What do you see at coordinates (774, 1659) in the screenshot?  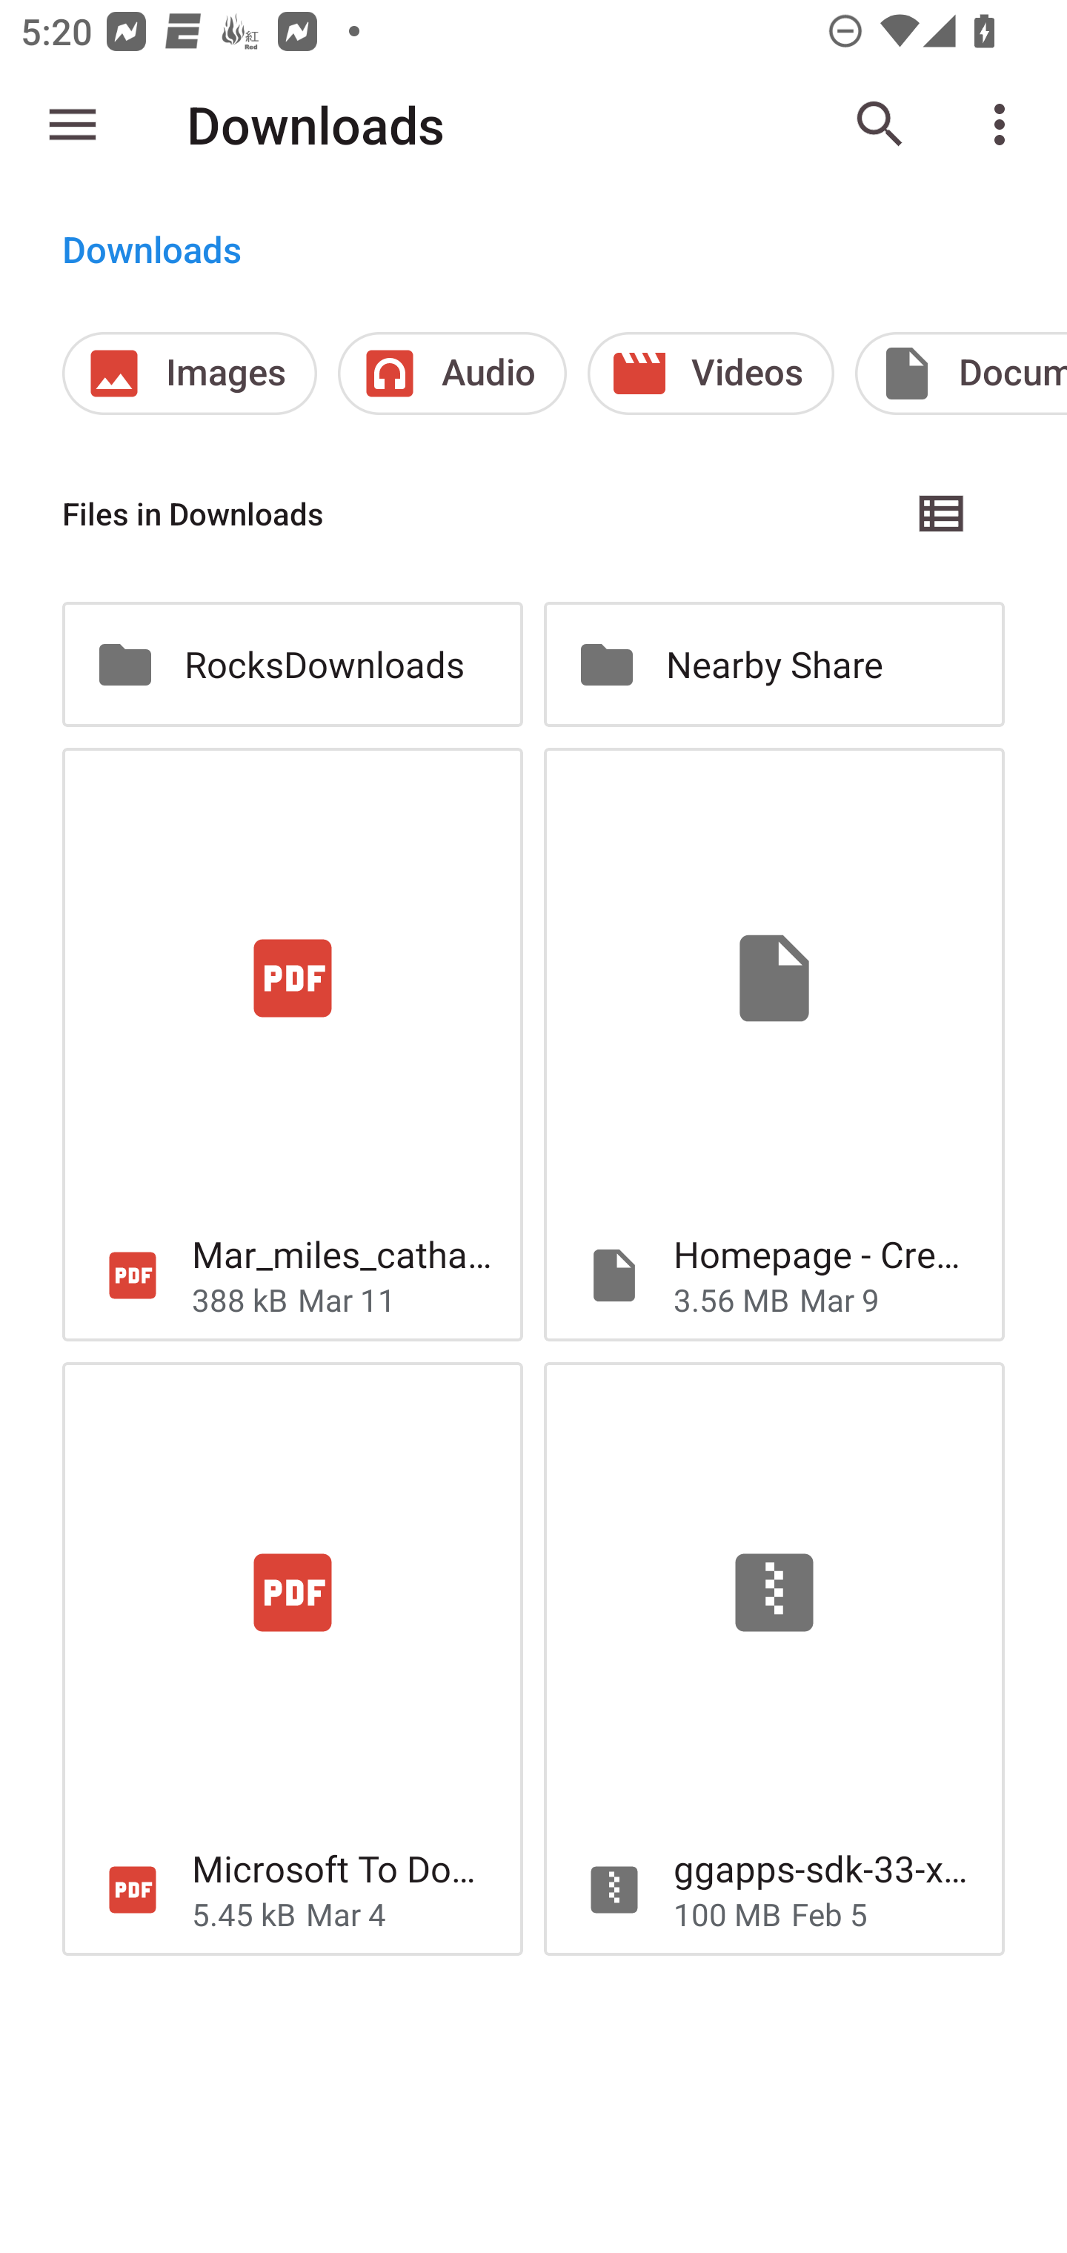 I see `ggapps-sdk-33-x86_64-20231003.zip 100 MB Feb 5` at bounding box center [774, 1659].